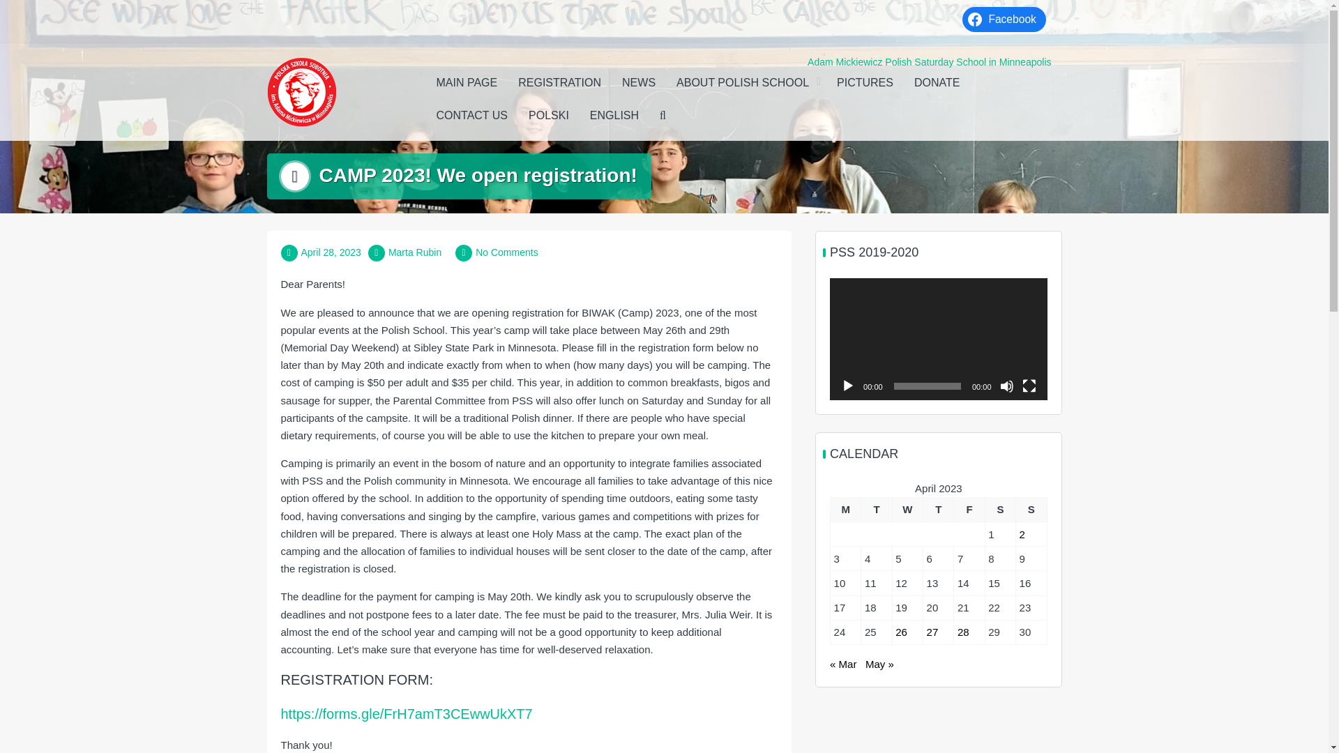 The height and width of the screenshot is (753, 1339). Describe the element at coordinates (865, 83) in the screenshot. I see `PICTURES` at that location.